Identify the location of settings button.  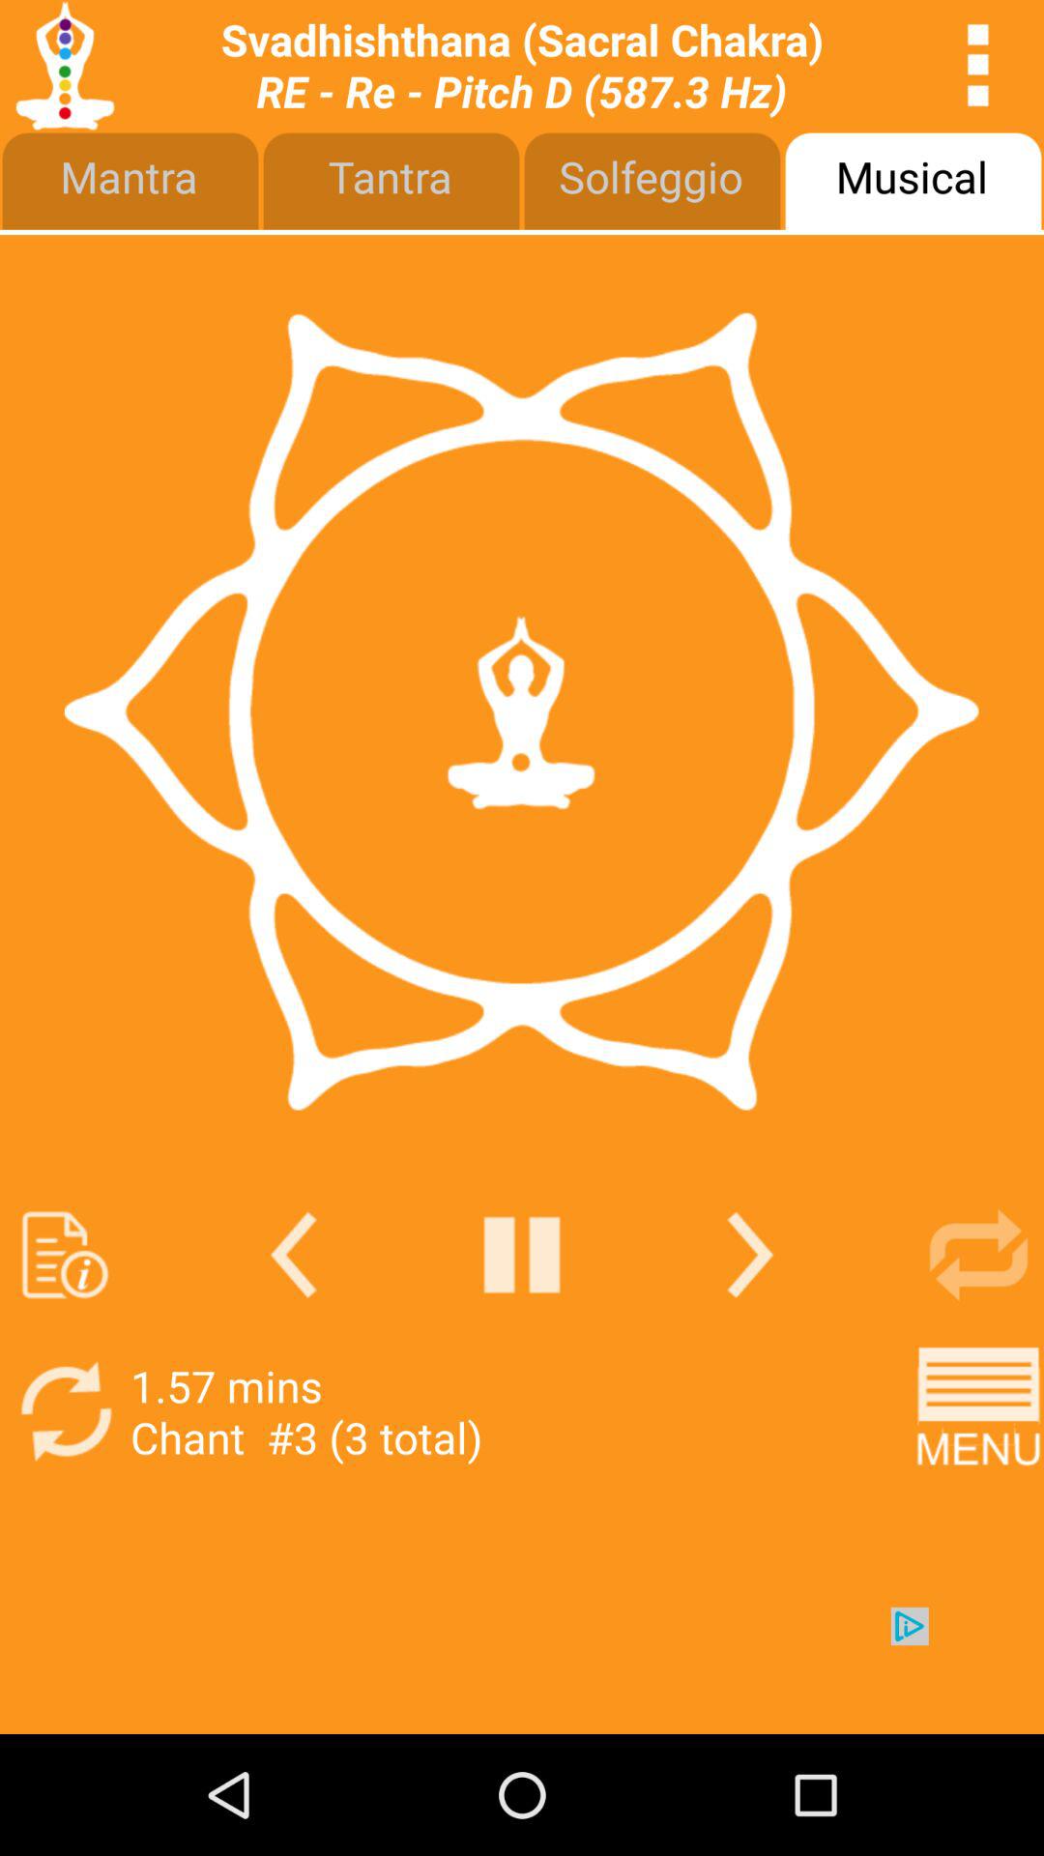
(978, 66).